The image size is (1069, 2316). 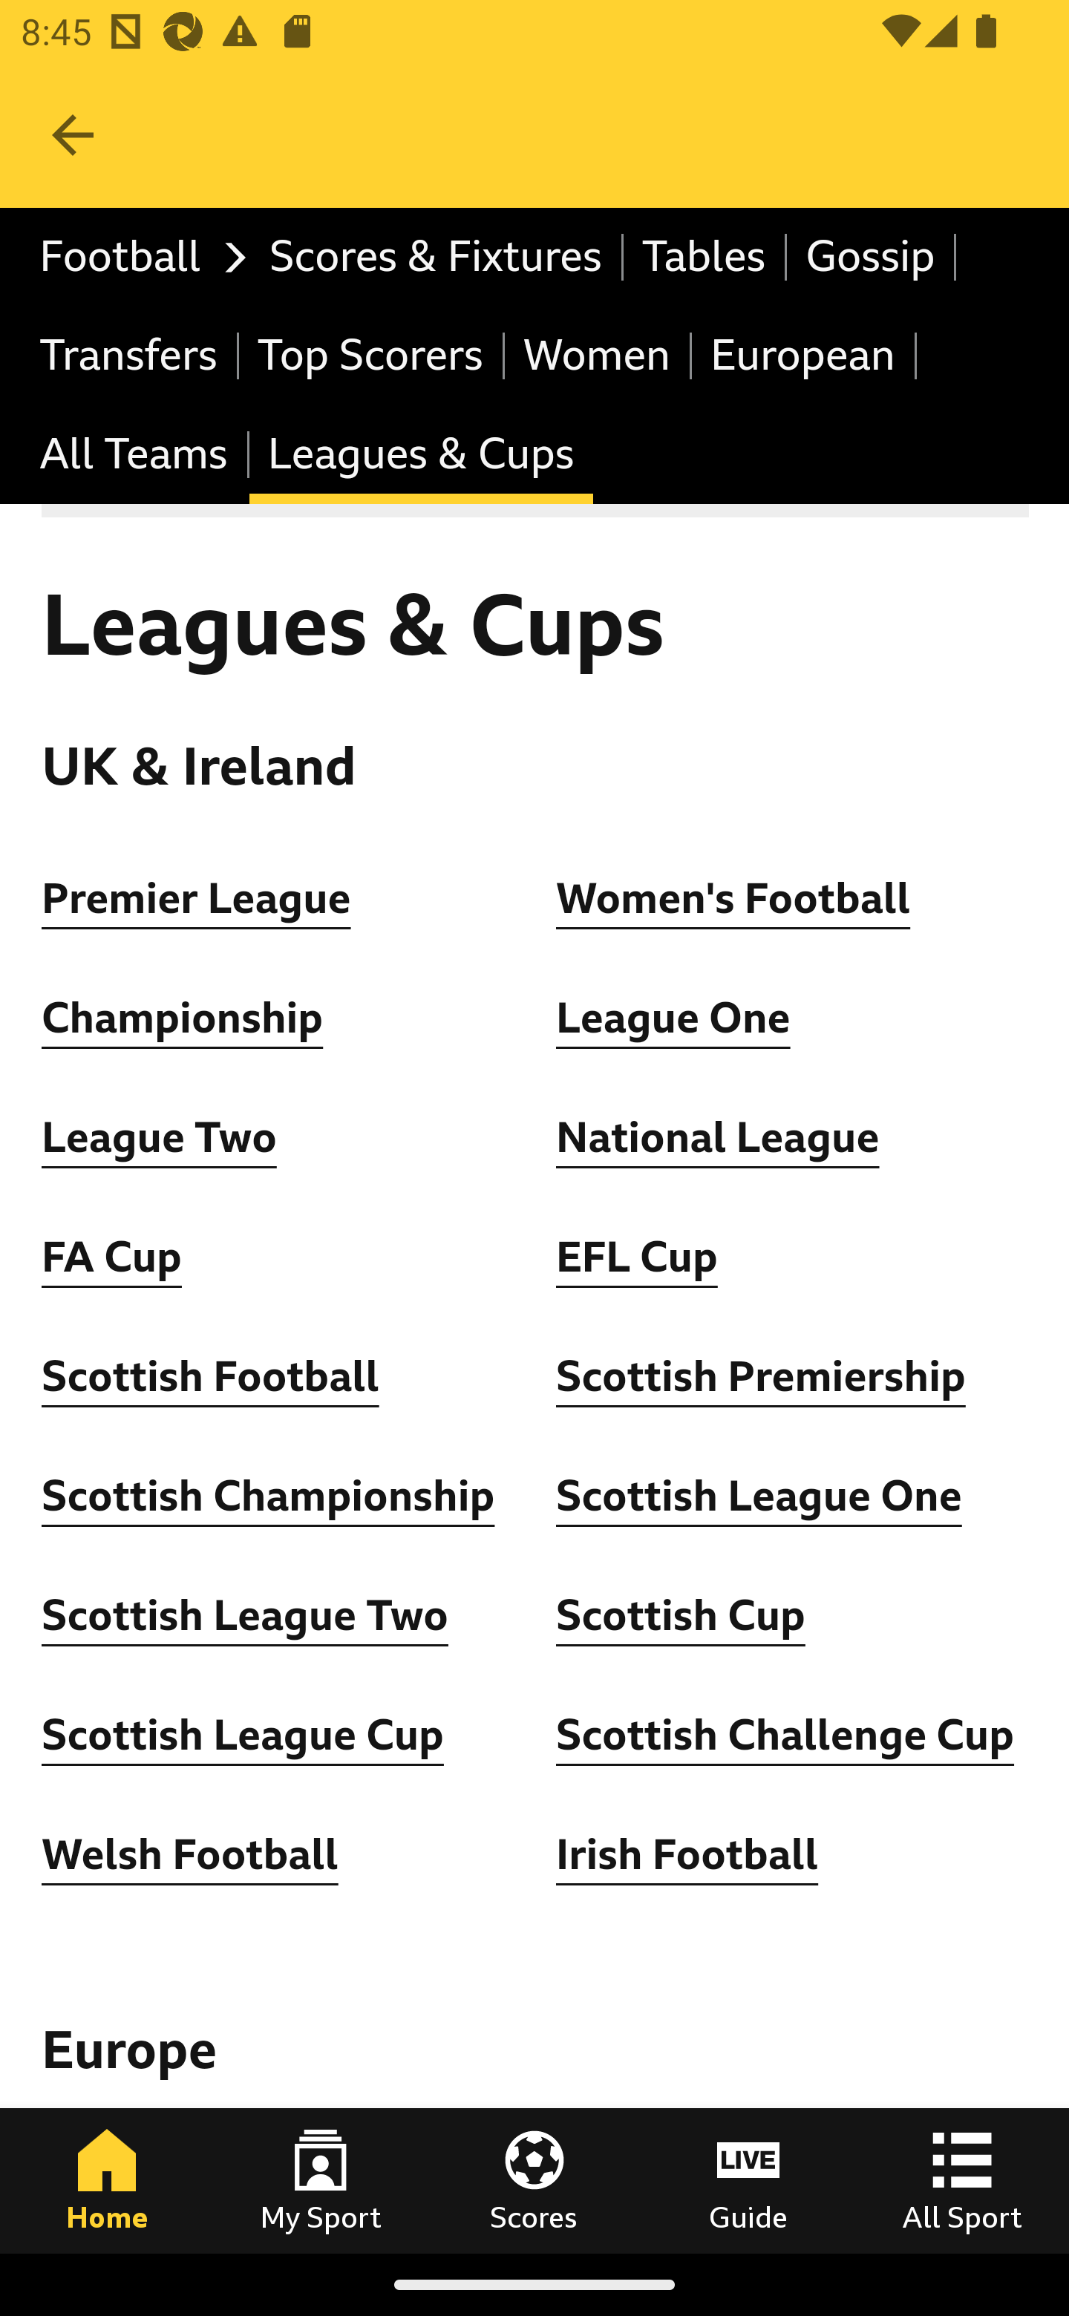 What do you see at coordinates (183, 1018) in the screenshot?
I see `Championship` at bounding box center [183, 1018].